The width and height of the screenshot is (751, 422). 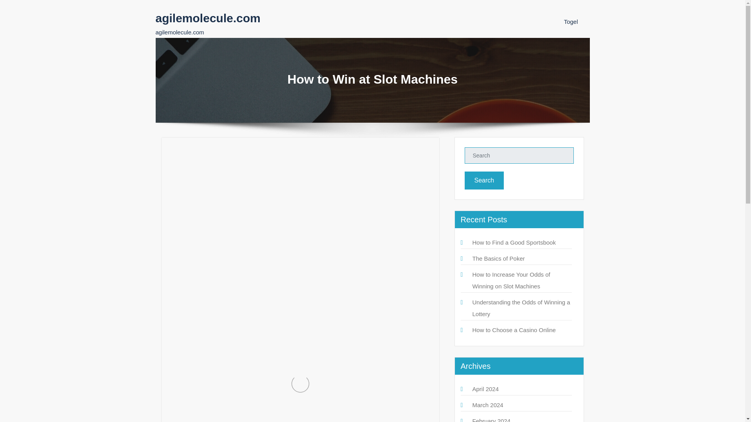 What do you see at coordinates (208, 18) in the screenshot?
I see `agilemolecule.com` at bounding box center [208, 18].